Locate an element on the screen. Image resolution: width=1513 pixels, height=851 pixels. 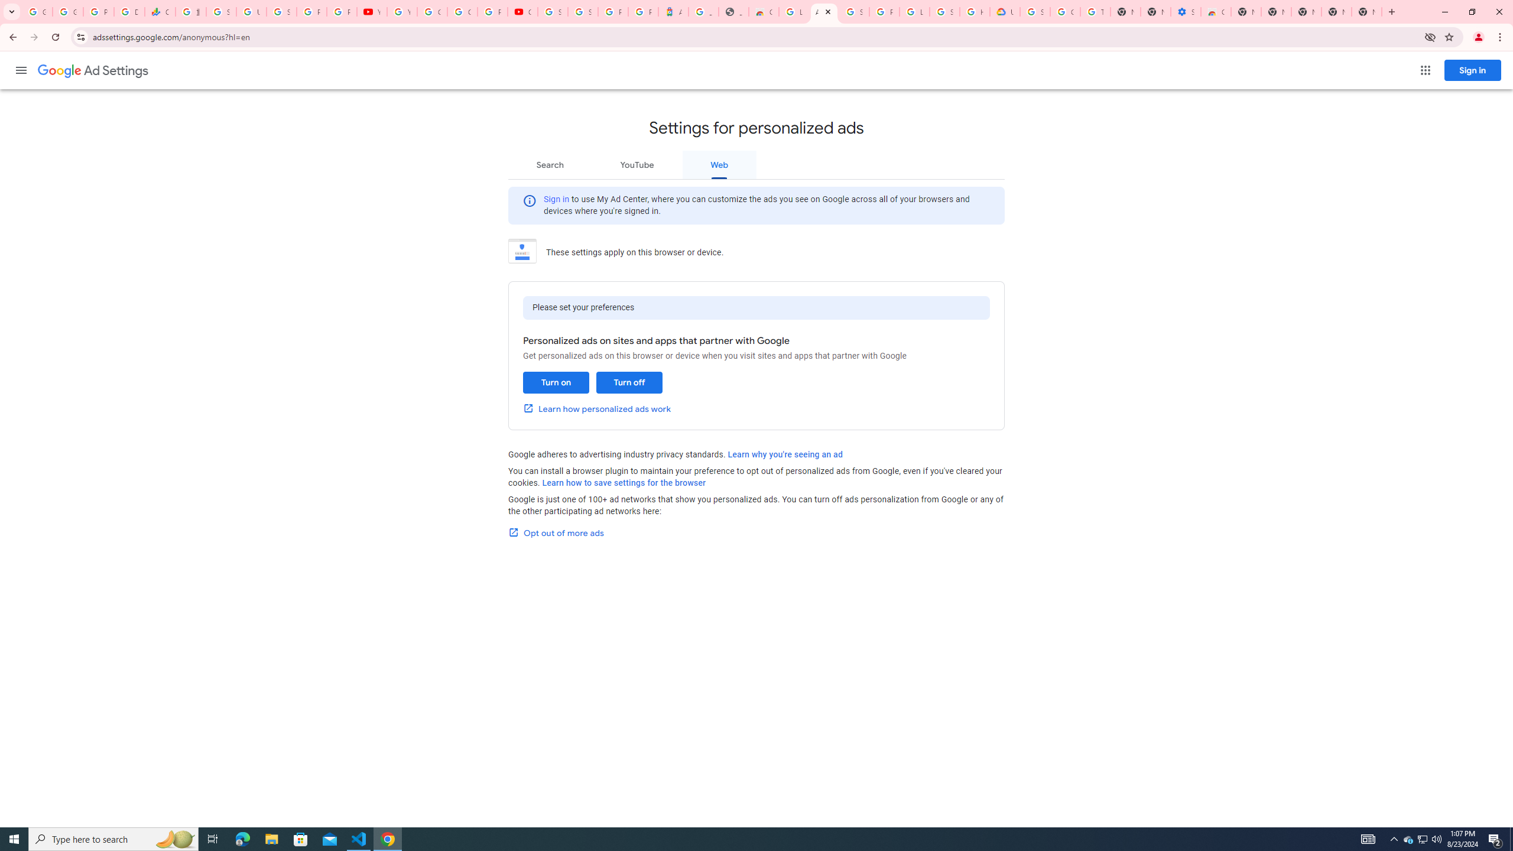
Google apps is located at coordinates (1426, 70).